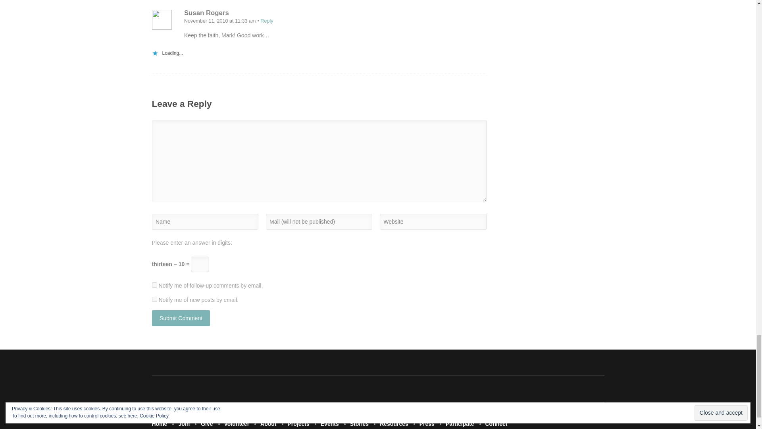 Image resolution: width=762 pixels, height=429 pixels. What do you see at coordinates (154, 284) in the screenshot?
I see `subscribe` at bounding box center [154, 284].